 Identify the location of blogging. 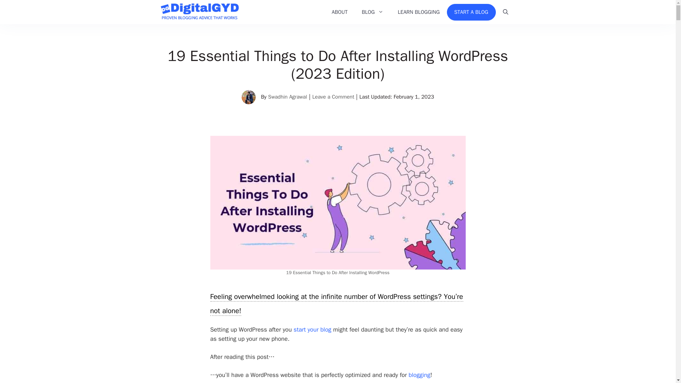
(419, 375).